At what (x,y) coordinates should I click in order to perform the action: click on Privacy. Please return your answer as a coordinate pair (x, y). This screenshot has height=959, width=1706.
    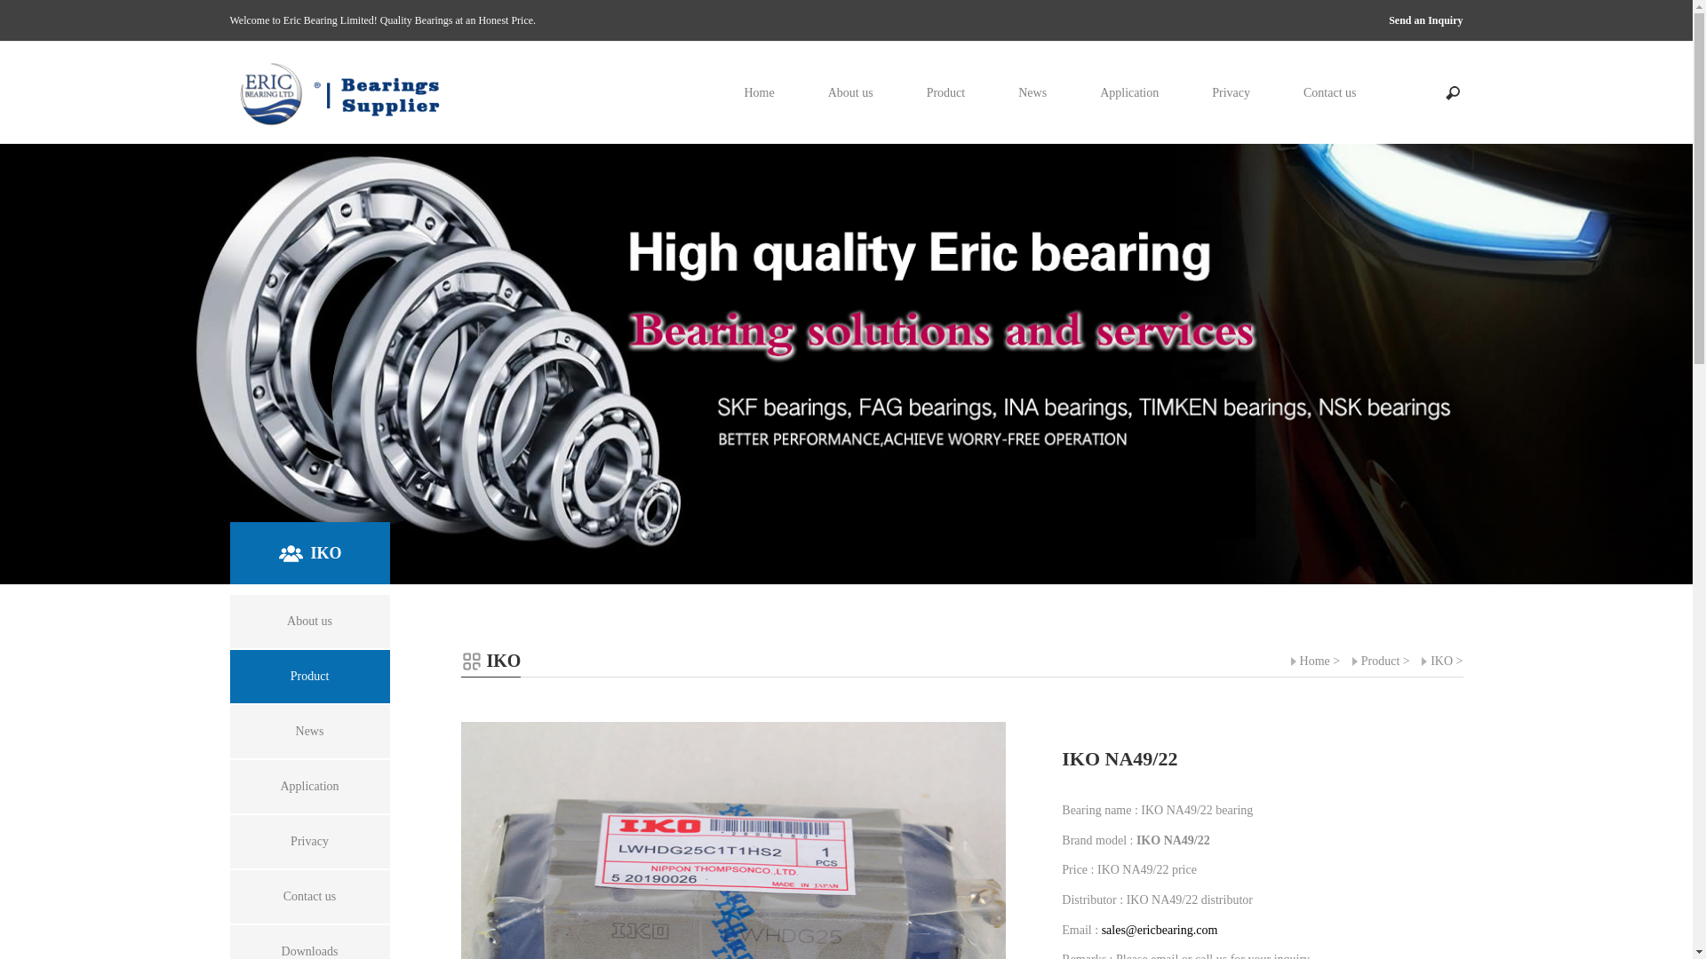
    Looking at the image, I should click on (309, 842).